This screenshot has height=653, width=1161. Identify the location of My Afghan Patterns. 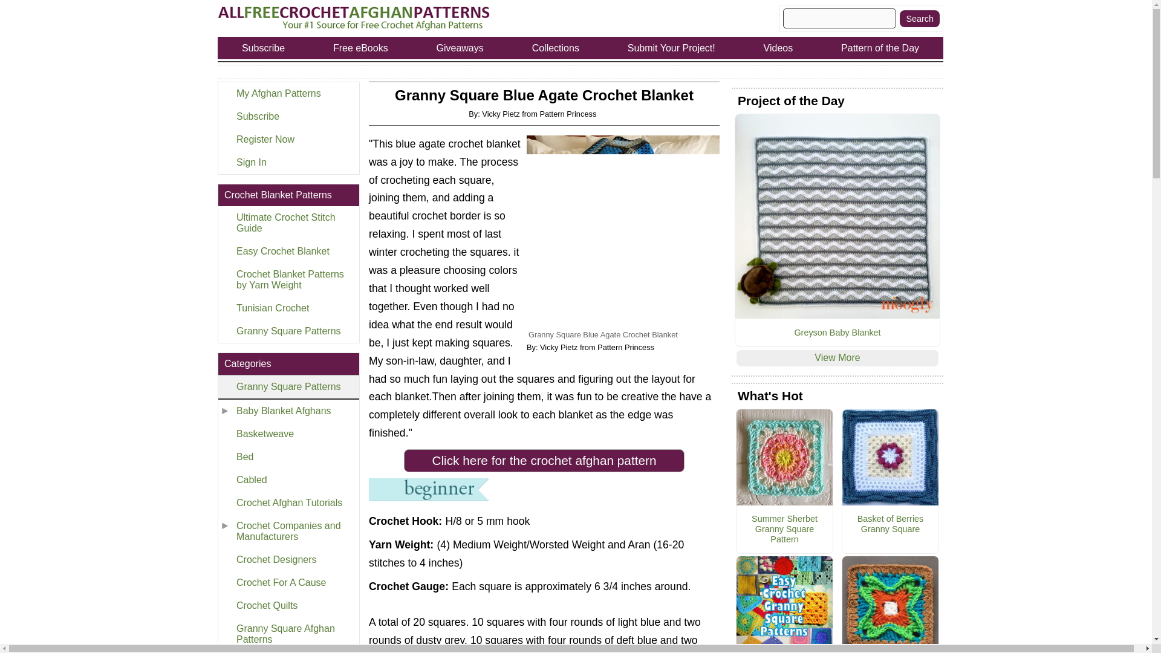
(288, 93).